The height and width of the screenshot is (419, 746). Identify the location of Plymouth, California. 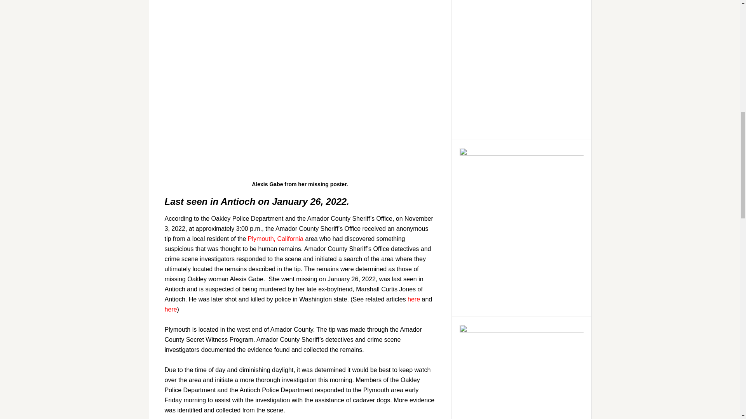
(275, 239).